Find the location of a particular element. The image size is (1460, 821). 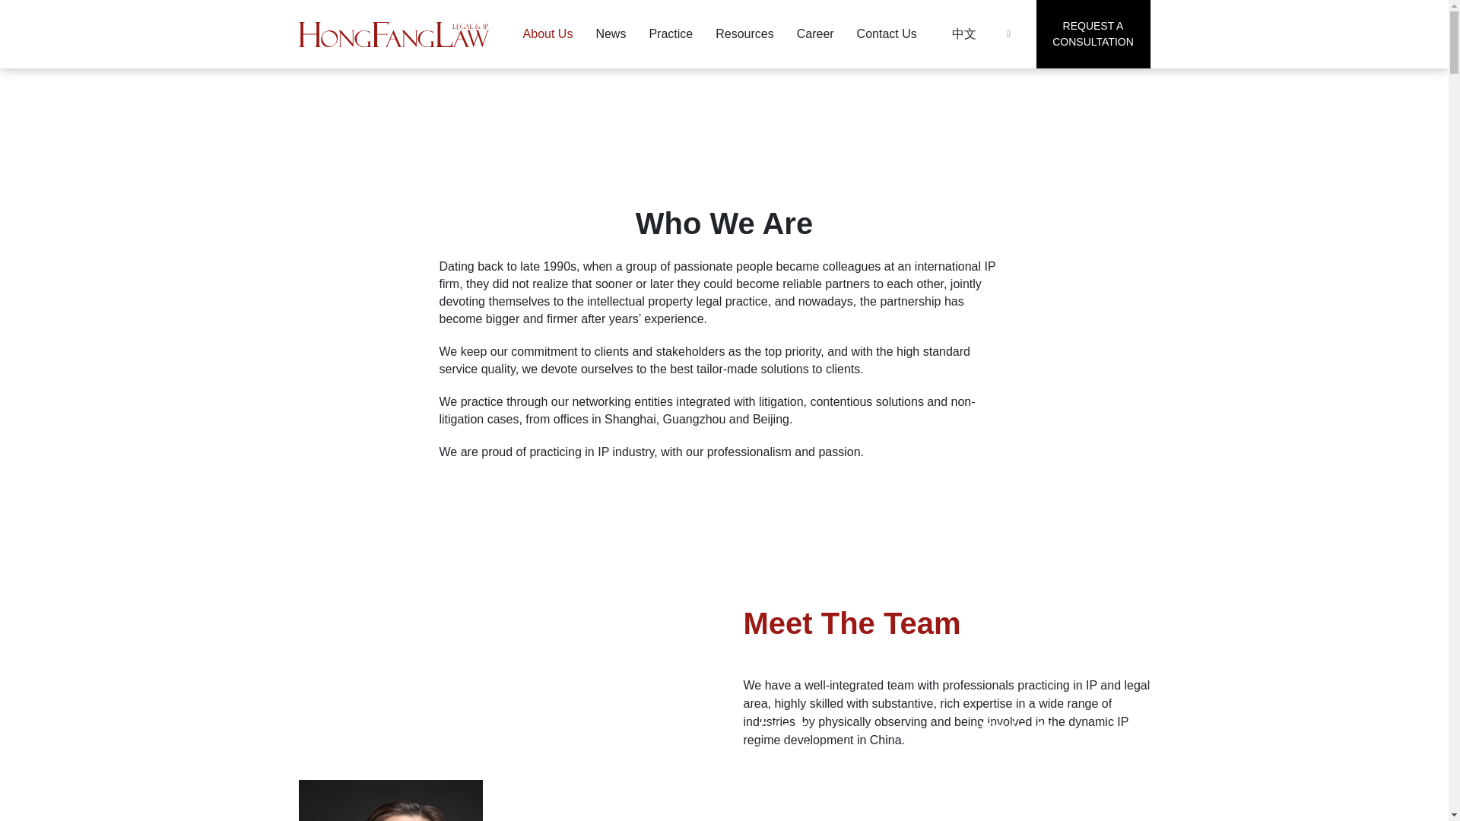

Resources is located at coordinates (1092, 33).